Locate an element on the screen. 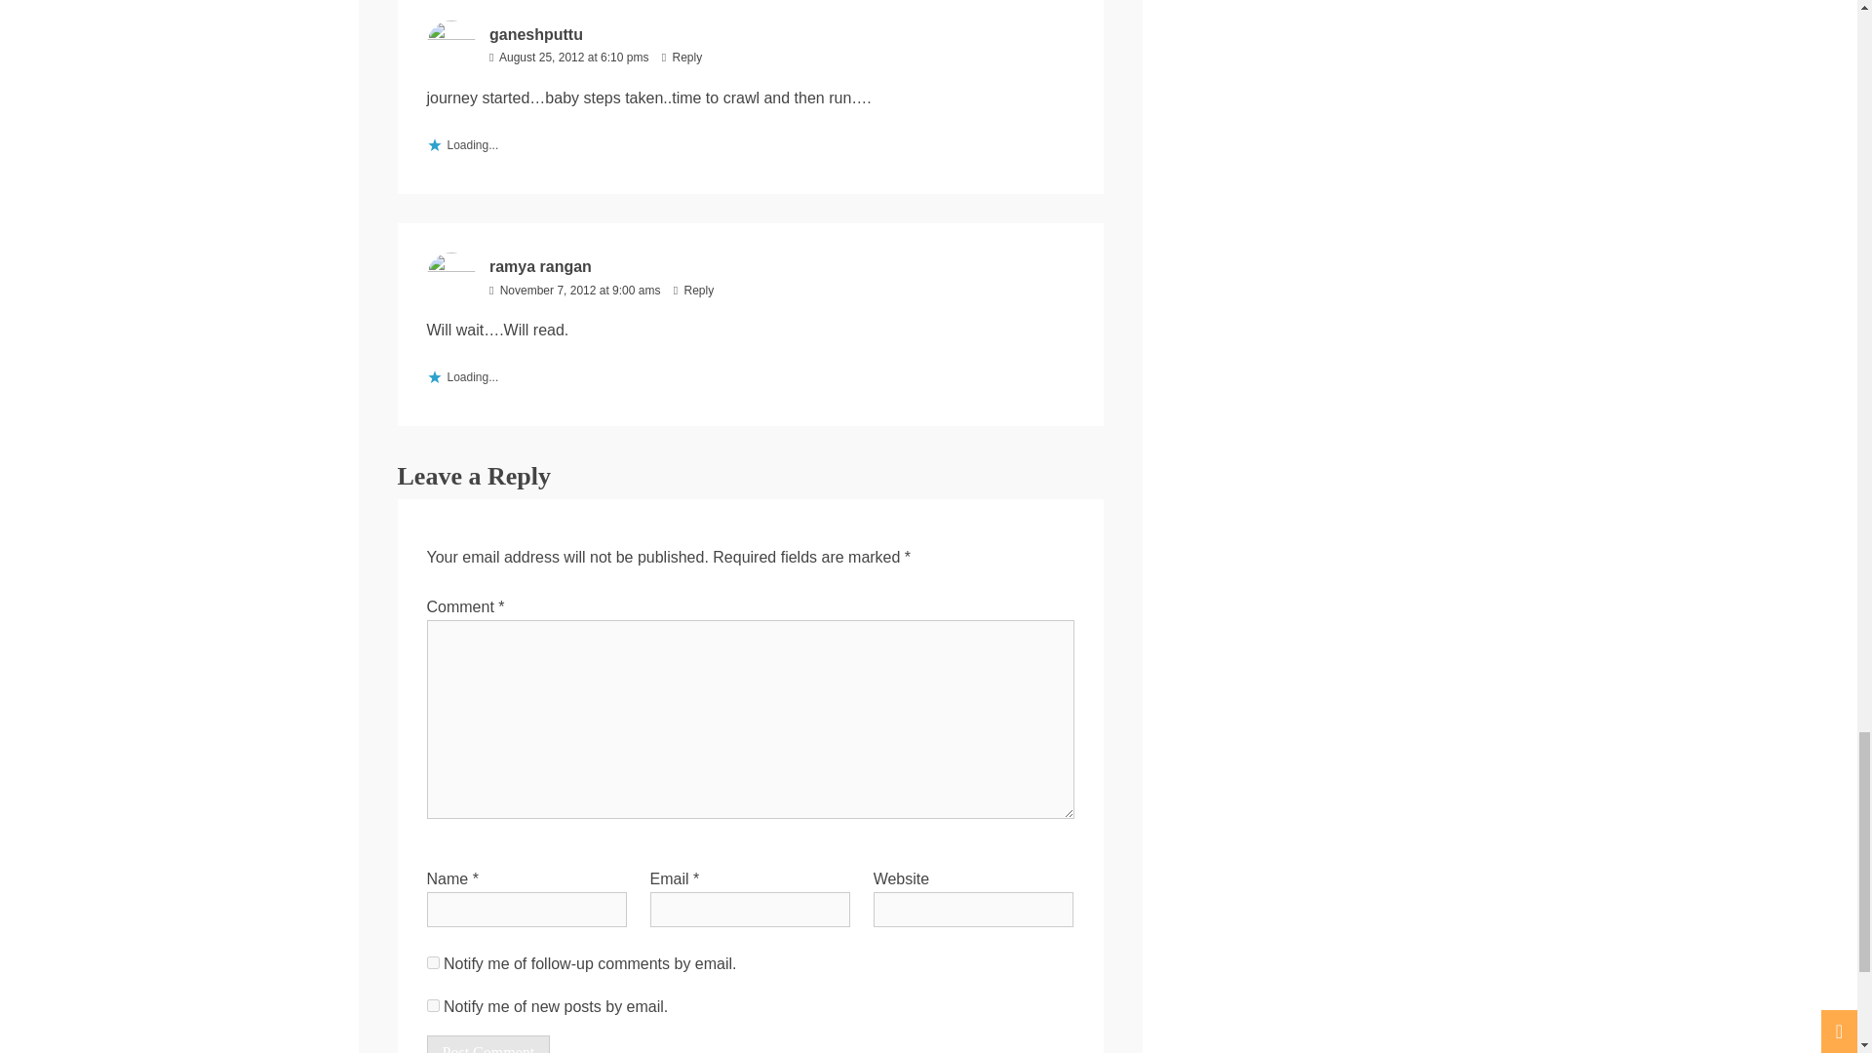 The image size is (1872, 1053). Post Comment is located at coordinates (487, 1043).